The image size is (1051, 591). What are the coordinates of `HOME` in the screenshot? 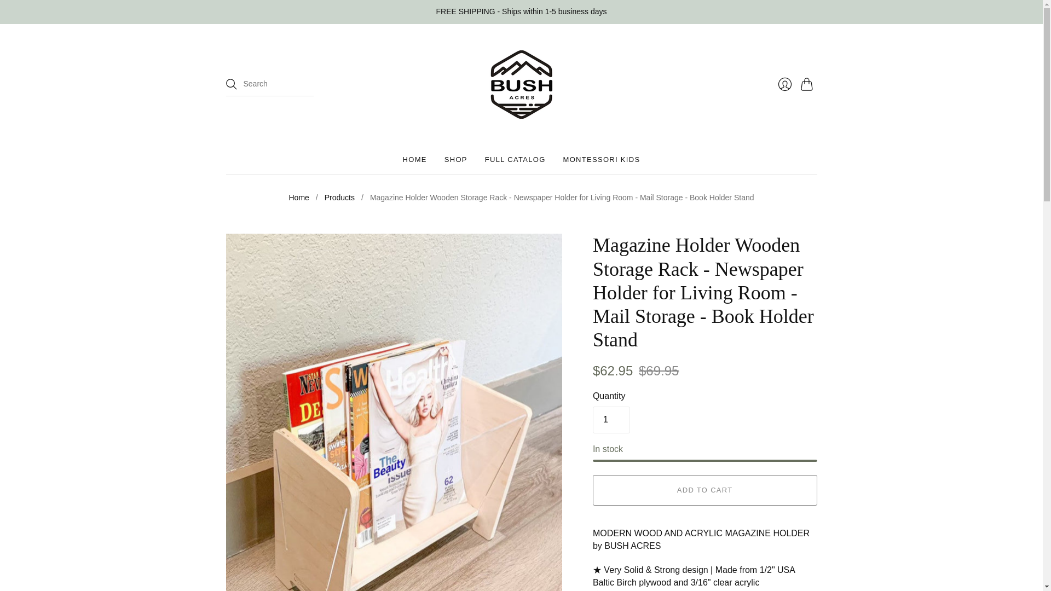 It's located at (414, 160).